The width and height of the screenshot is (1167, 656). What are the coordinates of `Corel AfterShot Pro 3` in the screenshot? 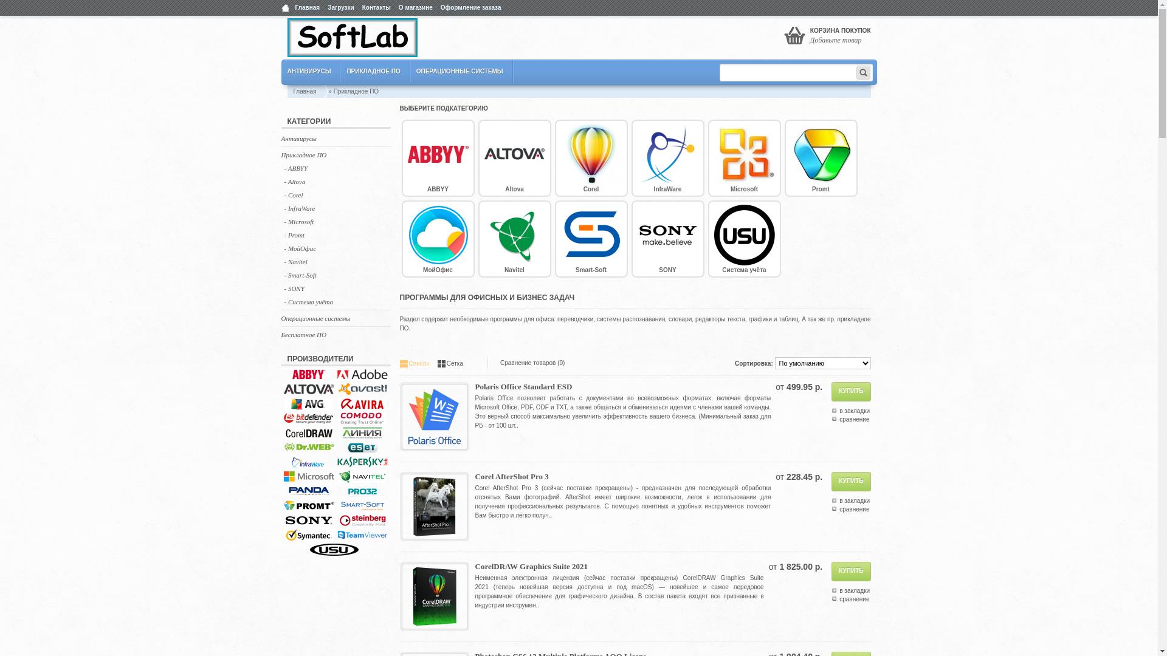 It's located at (512, 476).